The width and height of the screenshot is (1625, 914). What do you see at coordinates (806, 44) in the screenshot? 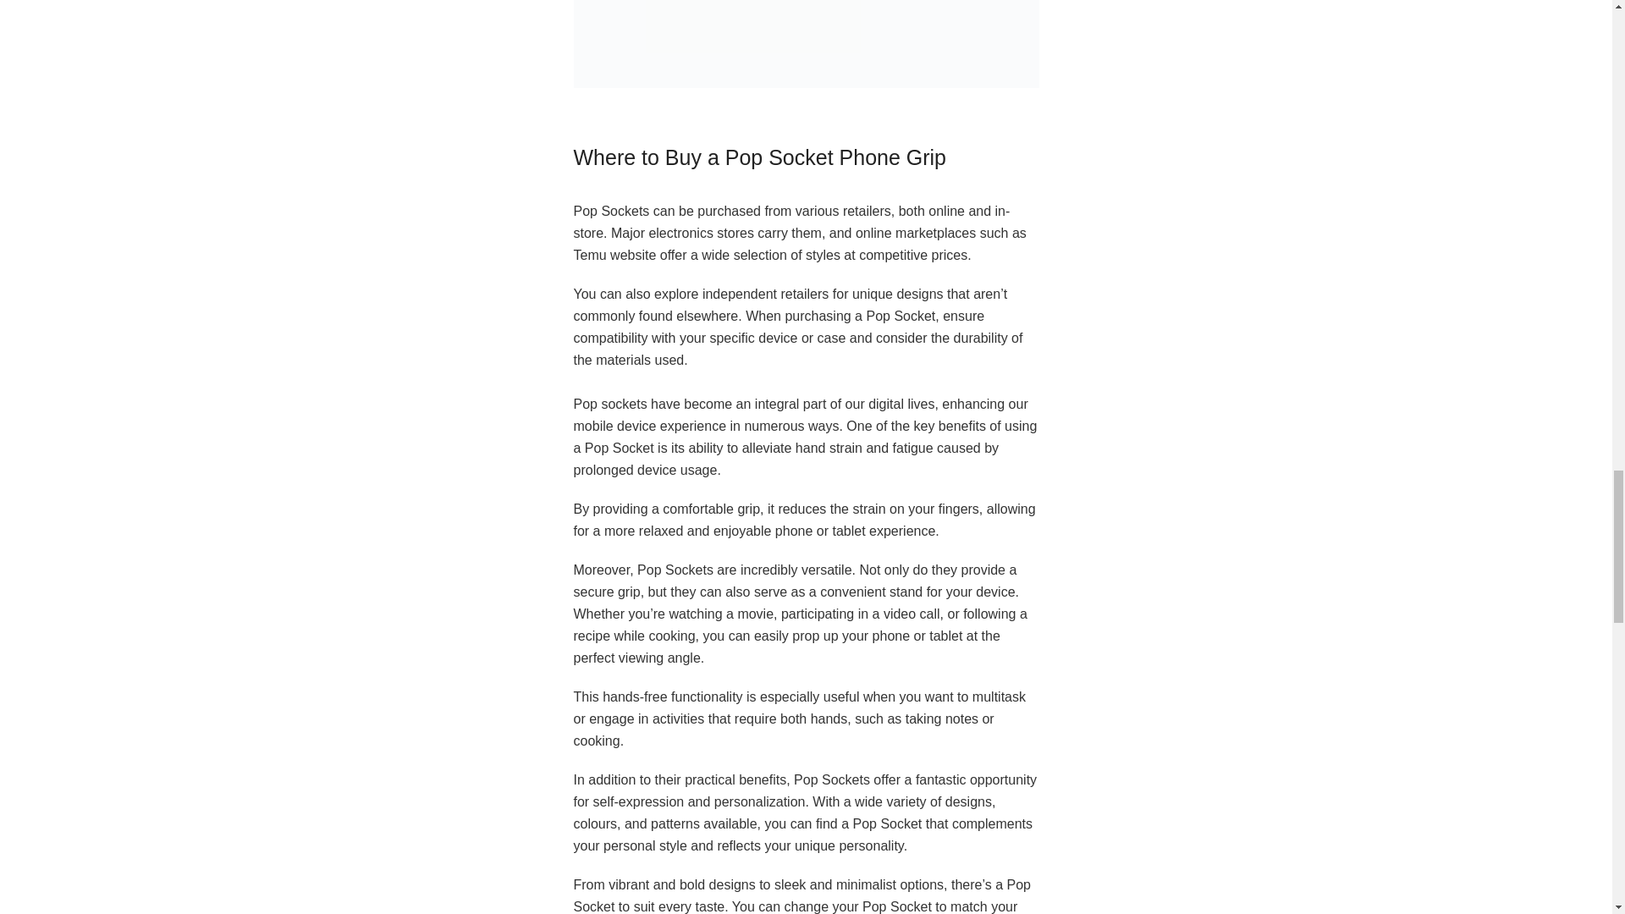
I see `Pop Sockets: More Than Just a Phone Accessory 1` at bounding box center [806, 44].